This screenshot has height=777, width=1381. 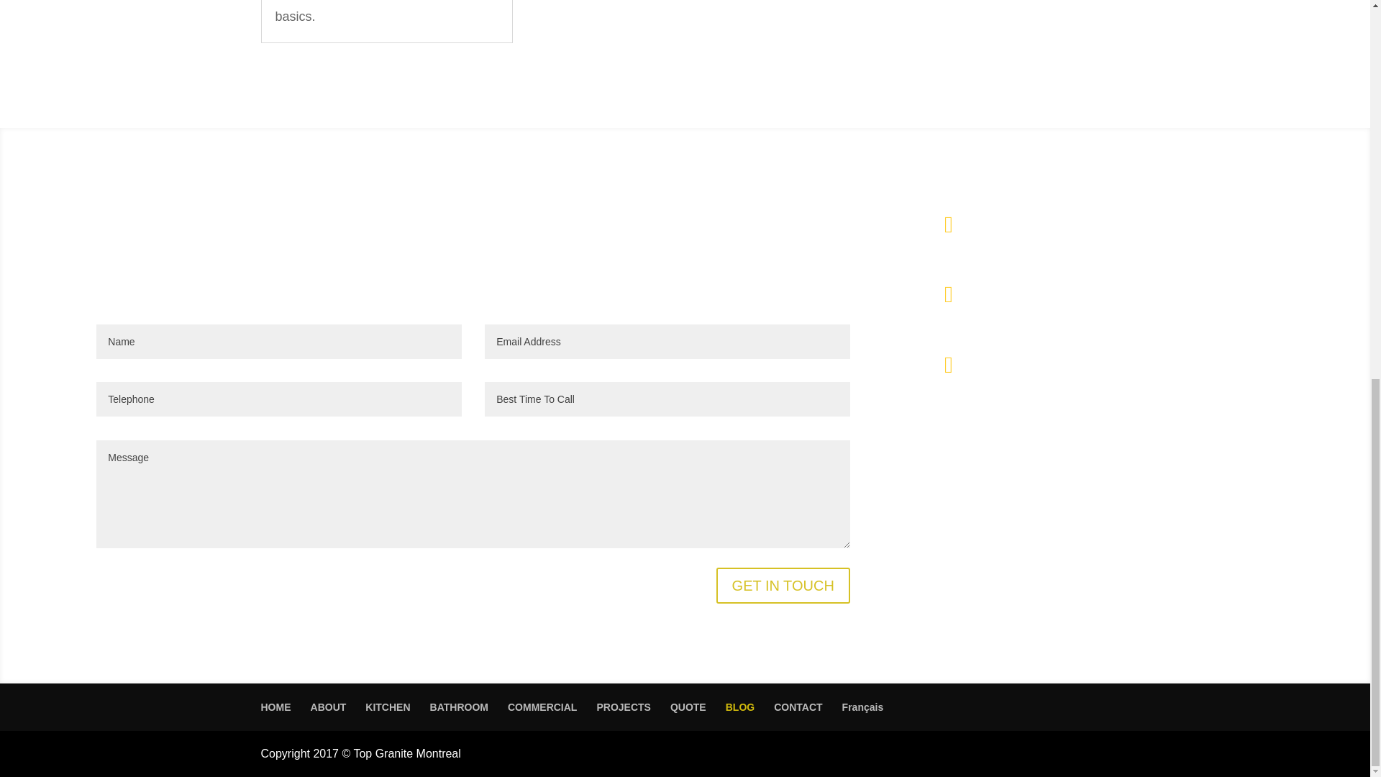 What do you see at coordinates (623, 707) in the screenshot?
I see `PROJECTS` at bounding box center [623, 707].